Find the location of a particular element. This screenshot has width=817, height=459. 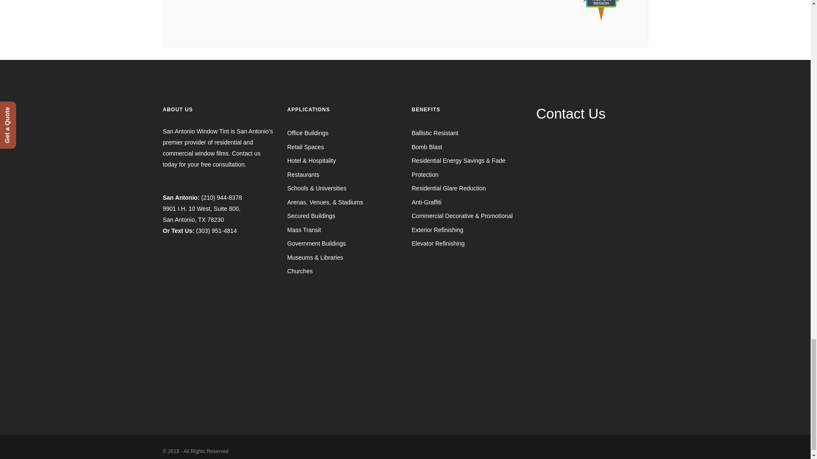

Secured Building San Antonio Window Tinting is located at coordinates (311, 216).